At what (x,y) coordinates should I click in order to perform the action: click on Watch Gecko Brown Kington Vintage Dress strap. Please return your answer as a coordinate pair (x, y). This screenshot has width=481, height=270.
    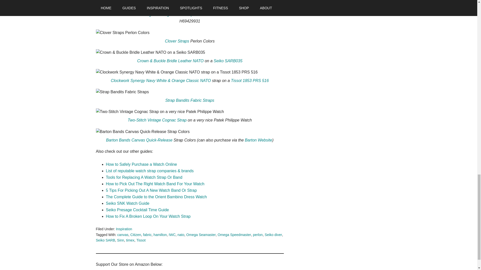
    Looking at the image, I should click on (149, 14).